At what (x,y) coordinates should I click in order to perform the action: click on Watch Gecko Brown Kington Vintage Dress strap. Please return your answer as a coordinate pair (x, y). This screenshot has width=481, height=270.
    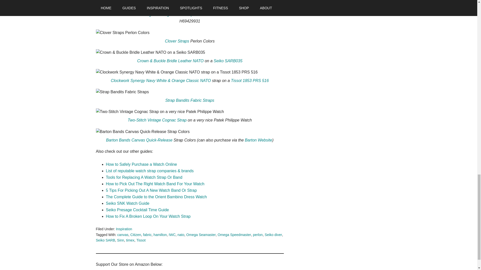
    Looking at the image, I should click on (149, 14).